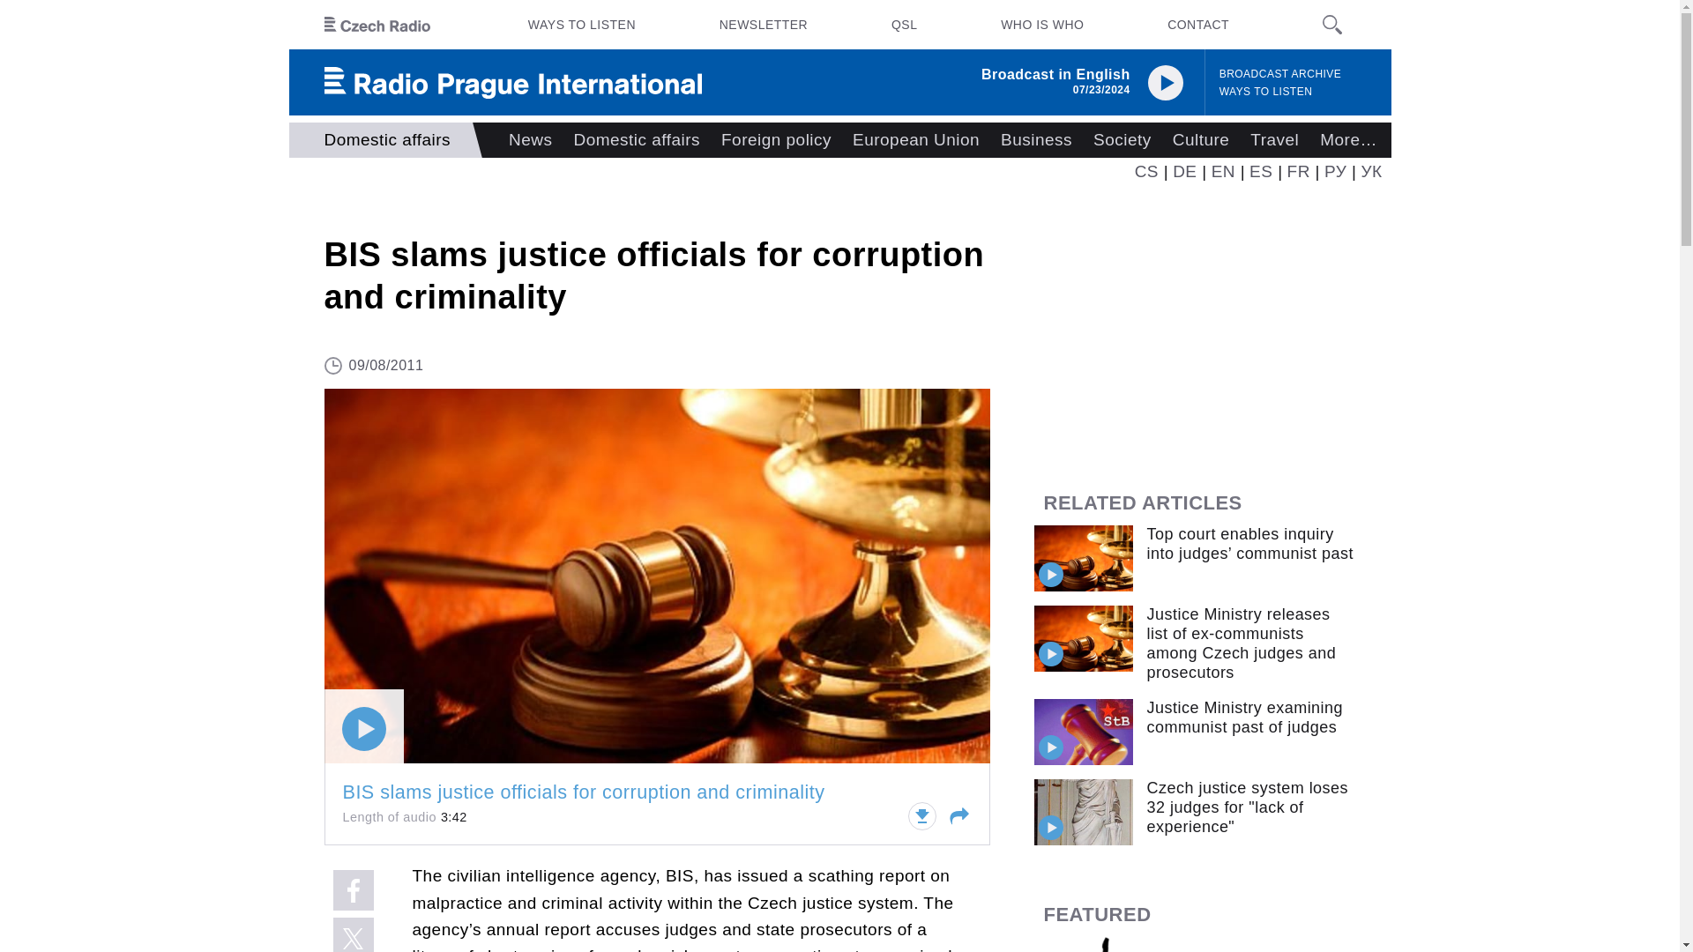  What do you see at coordinates (1201, 140) in the screenshot?
I see `Culture` at bounding box center [1201, 140].